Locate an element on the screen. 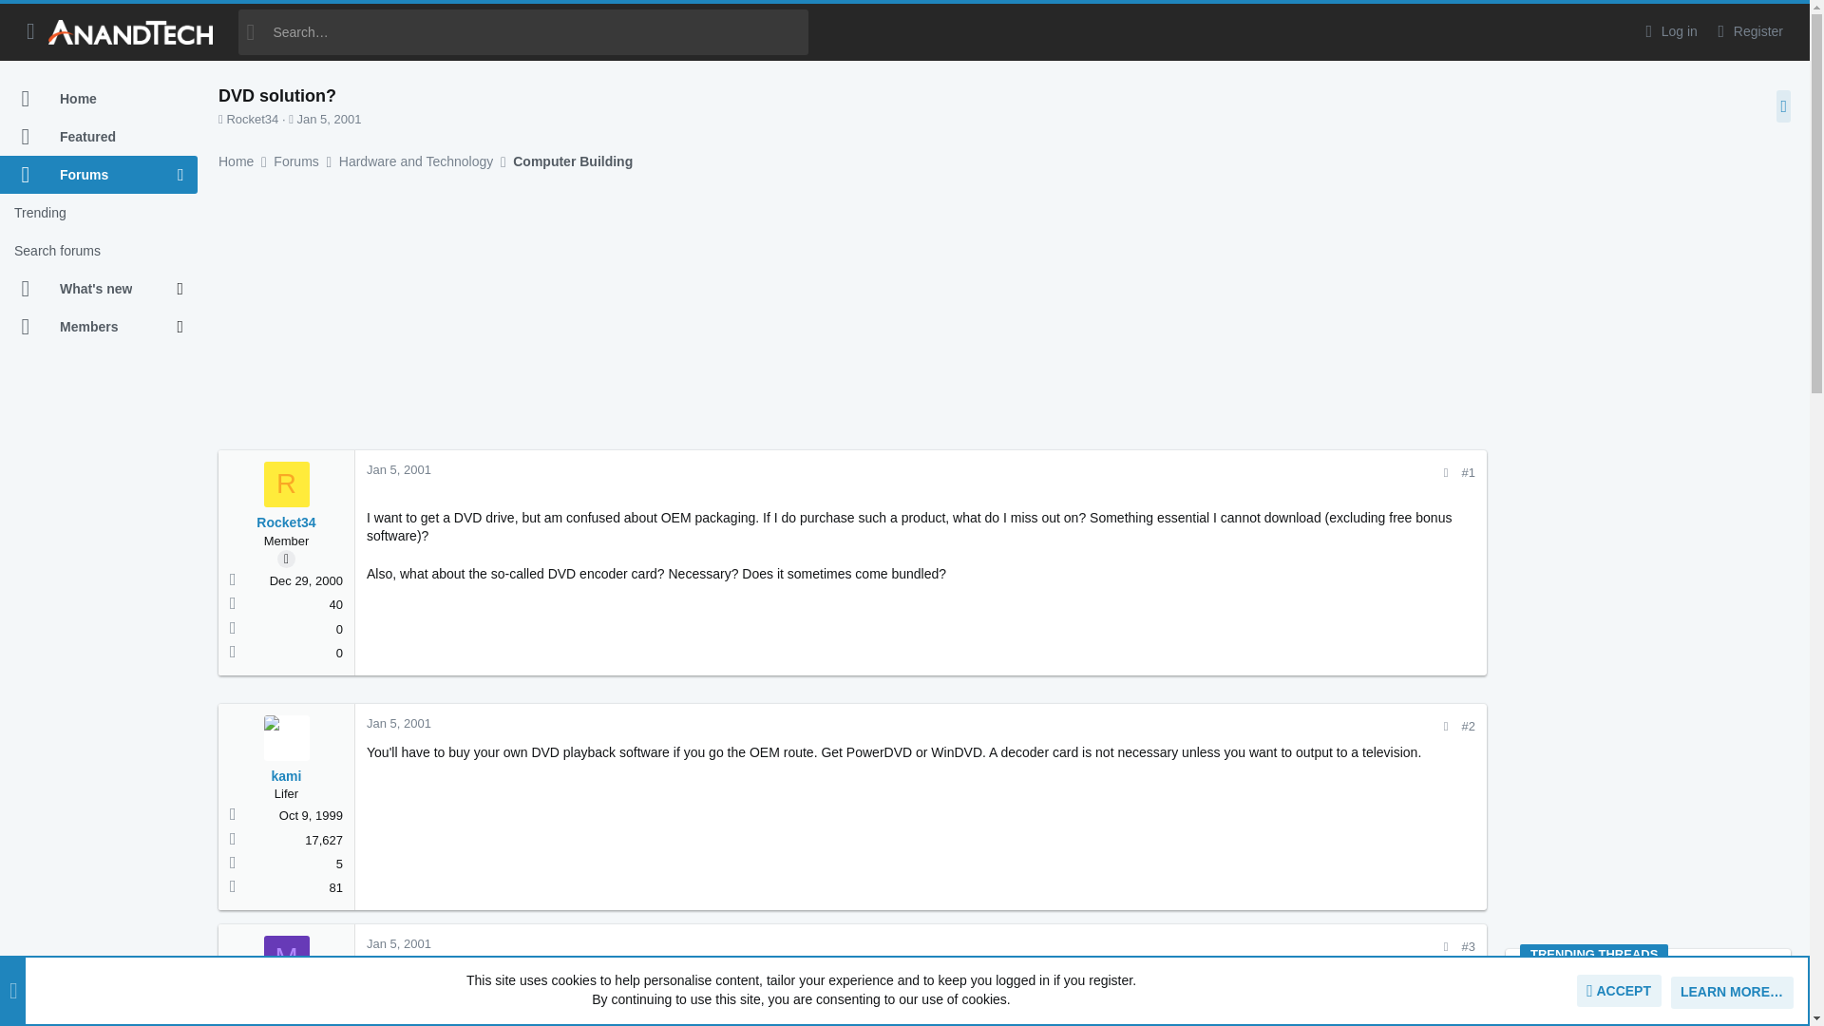 Image resolution: width=1824 pixels, height=1026 pixels. Register is located at coordinates (1748, 31).